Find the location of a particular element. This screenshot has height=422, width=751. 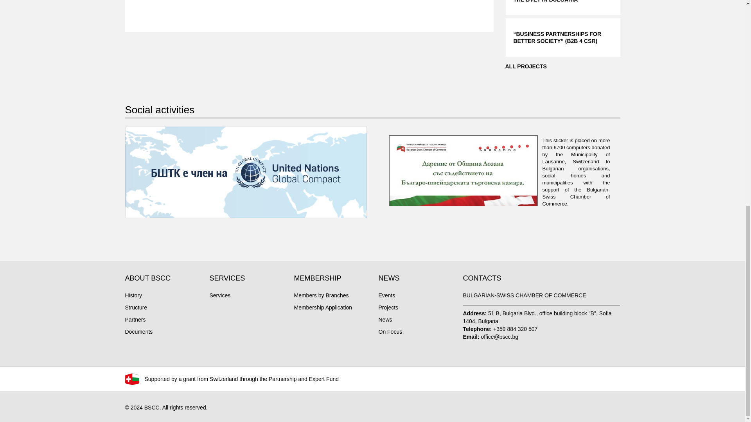

SUSTAINABLE IMPLEMENTATION OF THE DVET IN BULGARIA is located at coordinates (562, 7).